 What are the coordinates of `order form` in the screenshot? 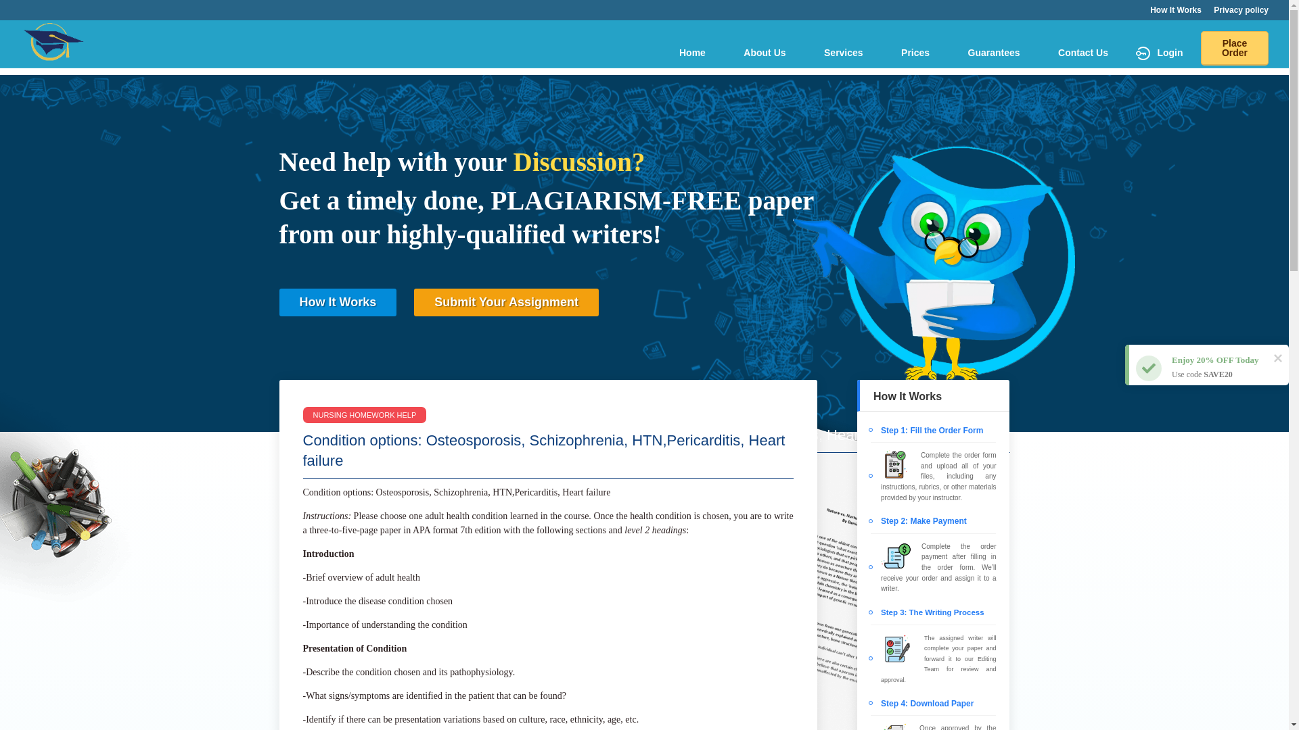 It's located at (980, 456).